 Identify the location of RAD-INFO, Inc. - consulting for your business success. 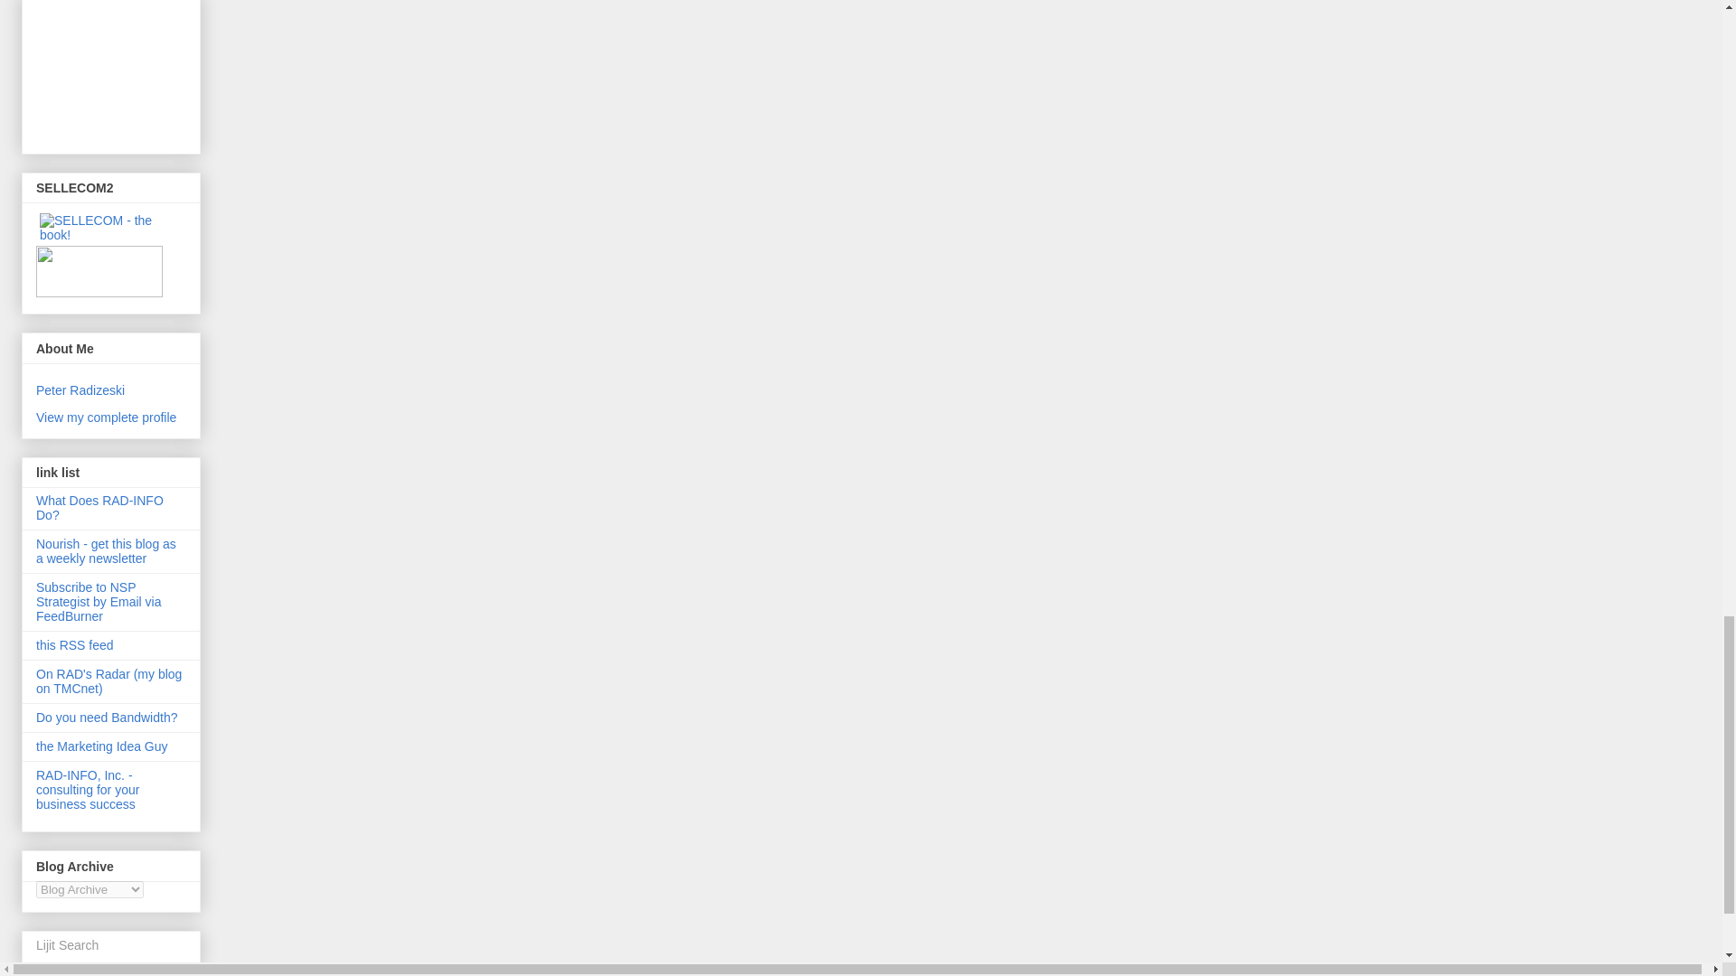
(87, 789).